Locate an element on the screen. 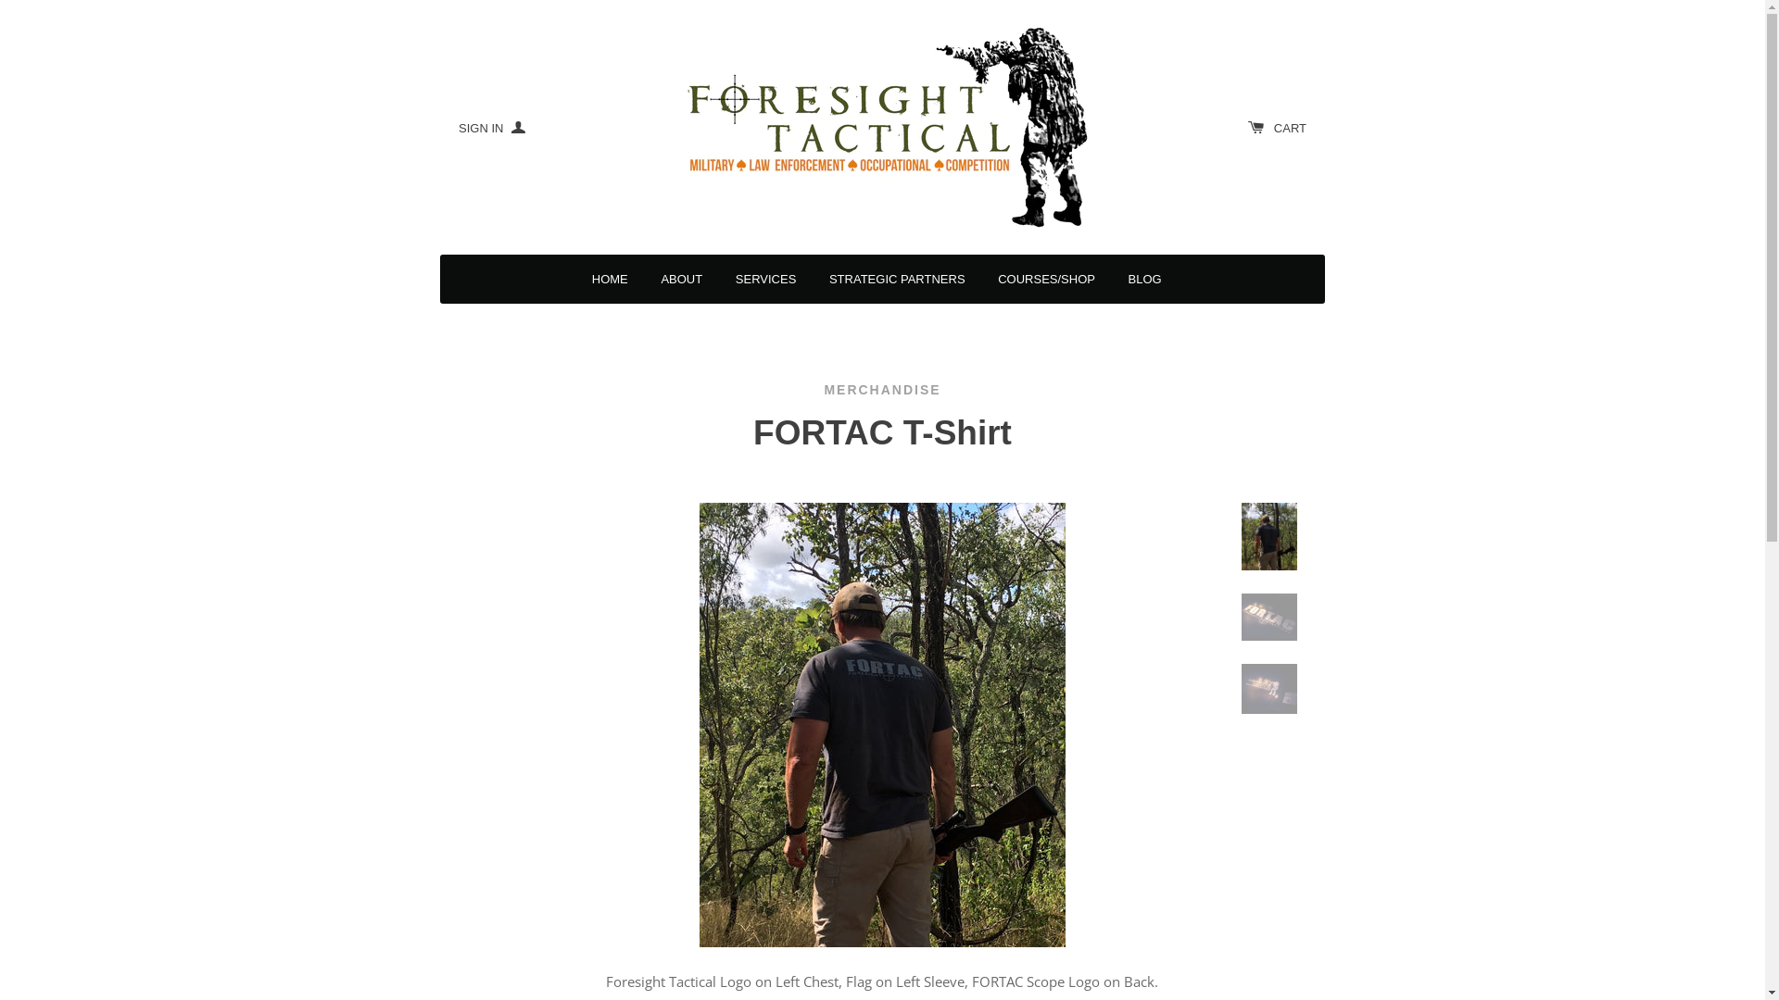  SIGN IN is located at coordinates (492, 128).